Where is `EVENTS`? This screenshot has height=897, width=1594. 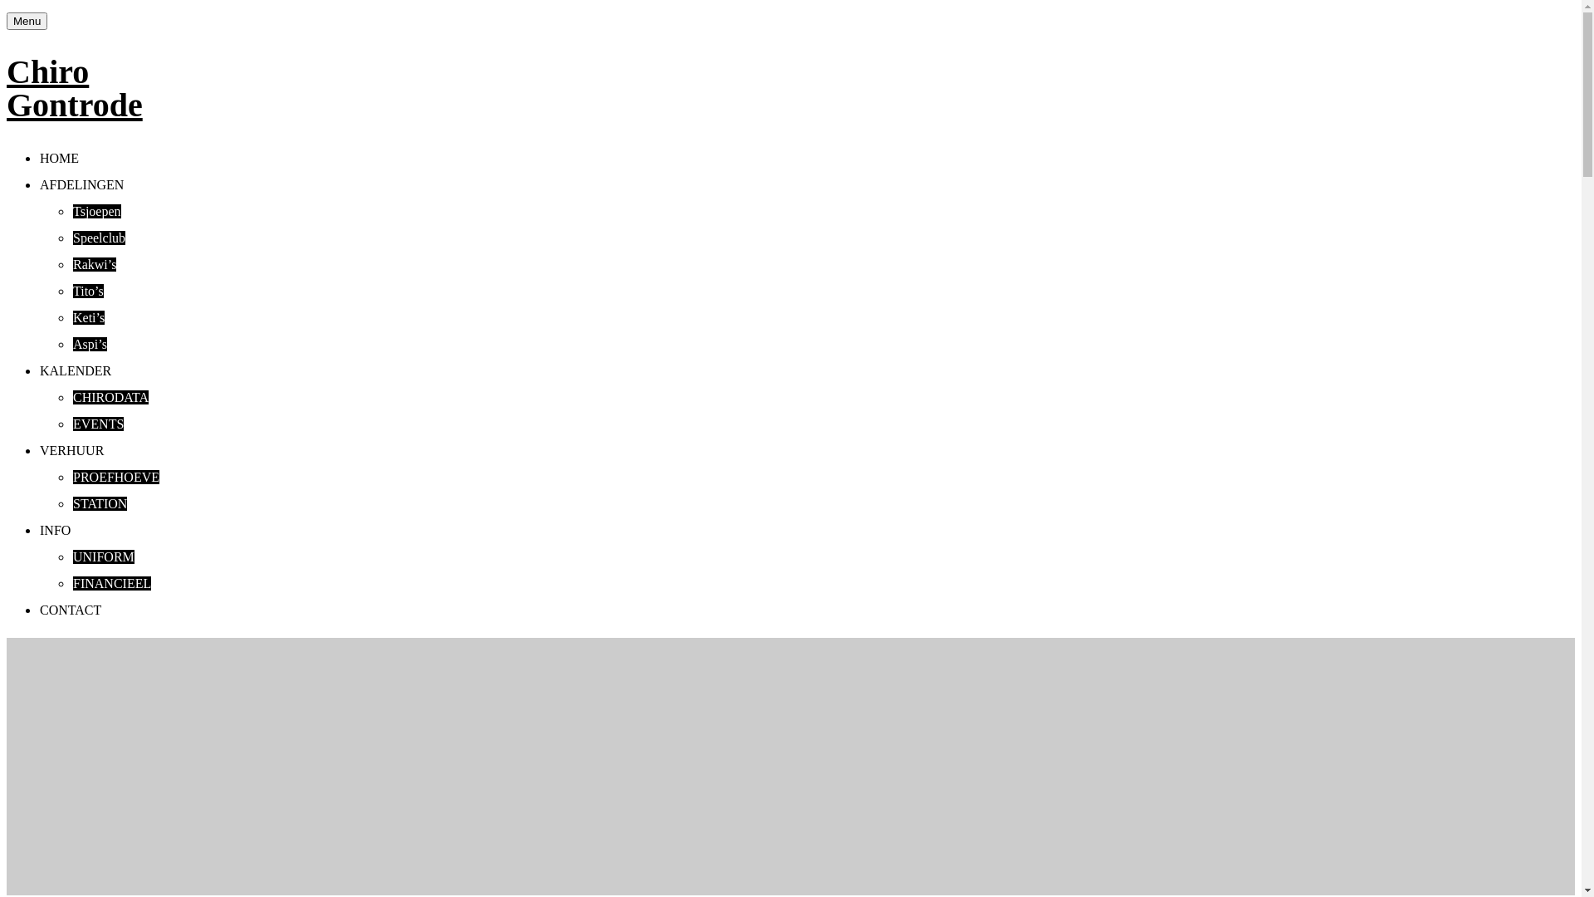
EVENTS is located at coordinates (98, 424).